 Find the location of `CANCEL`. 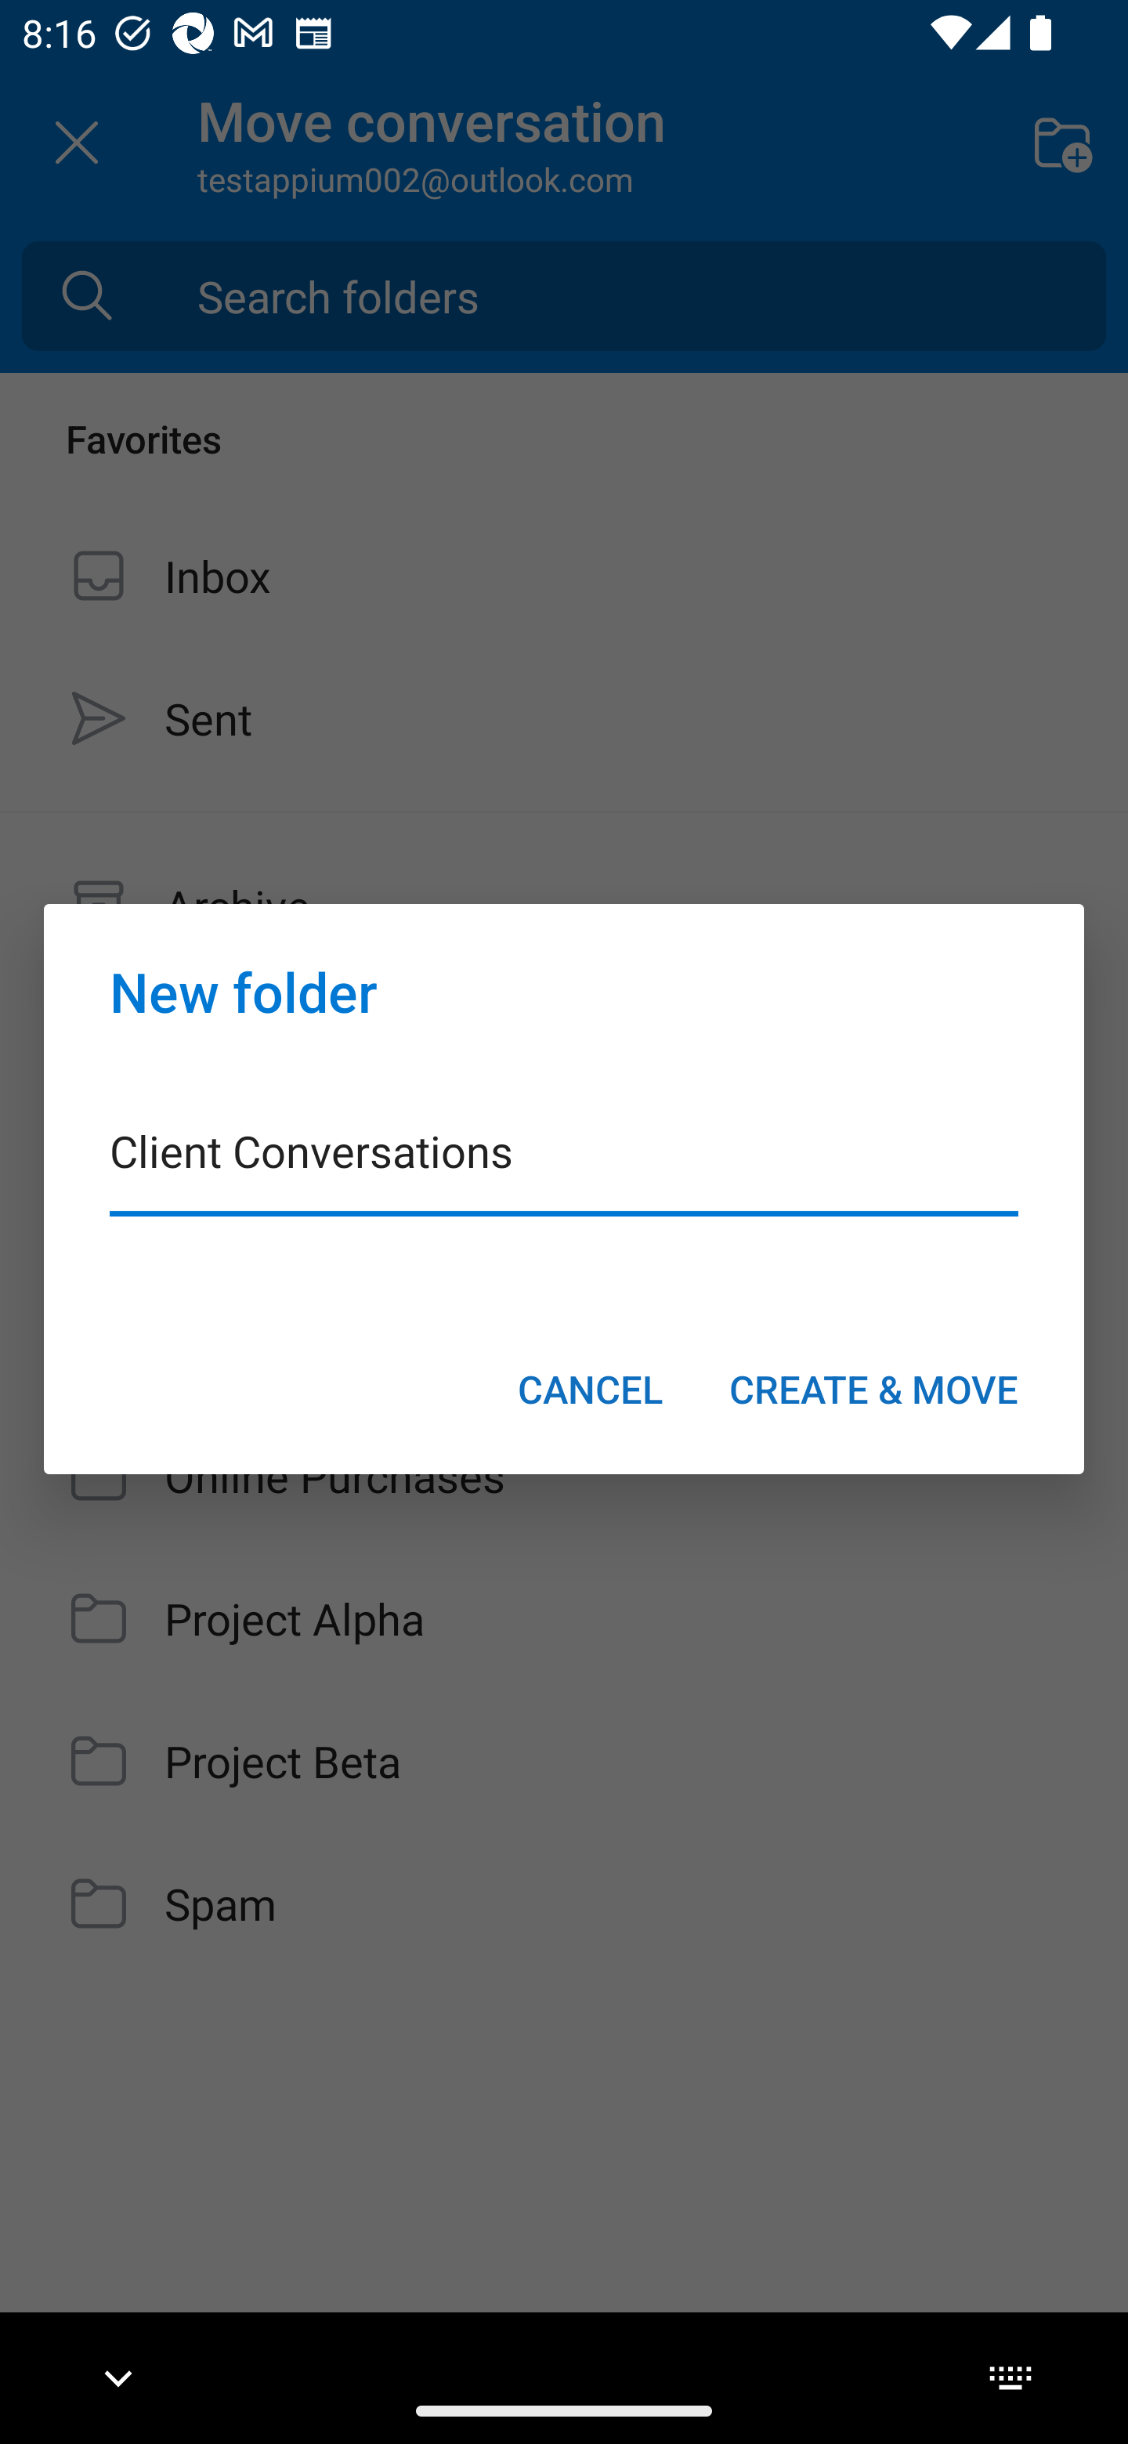

CANCEL is located at coordinates (591, 1389).